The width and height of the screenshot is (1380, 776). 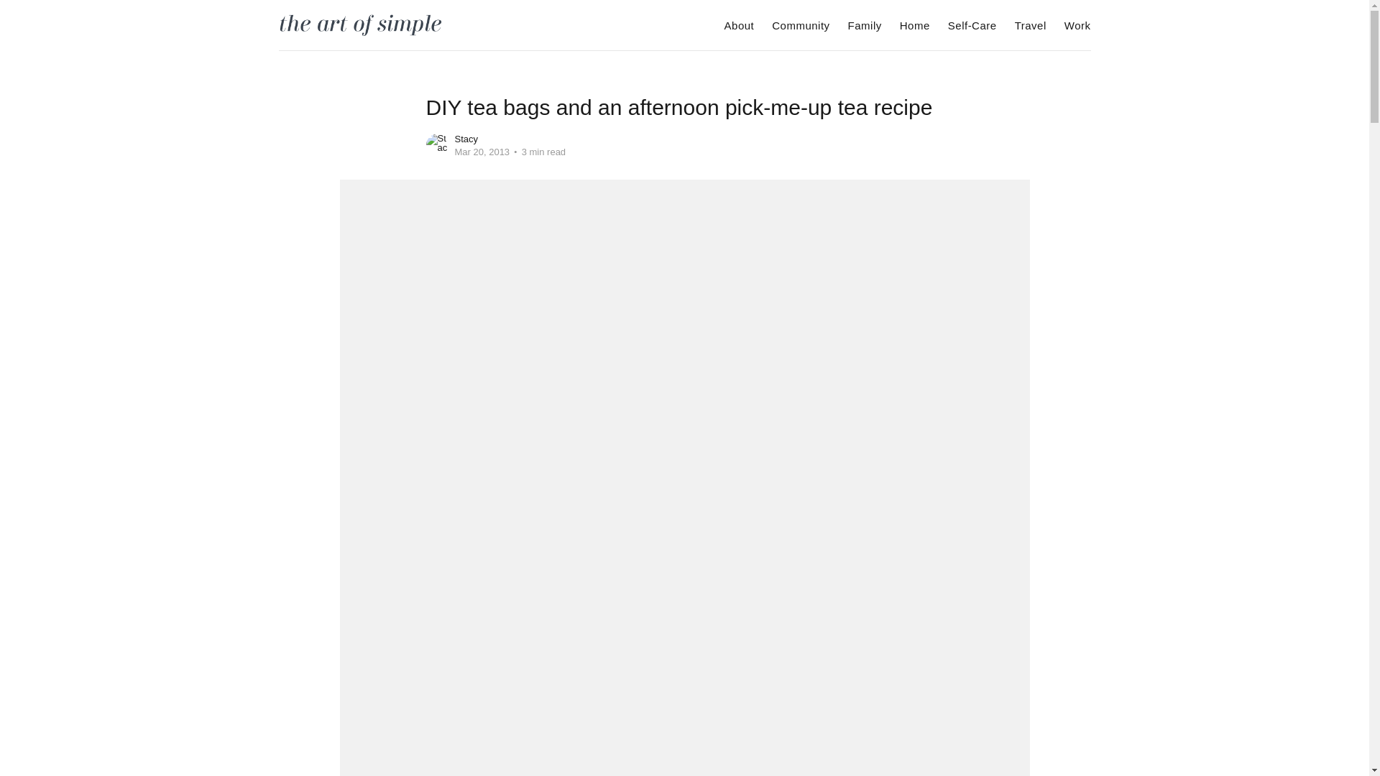 I want to click on Travel, so click(x=1030, y=26).